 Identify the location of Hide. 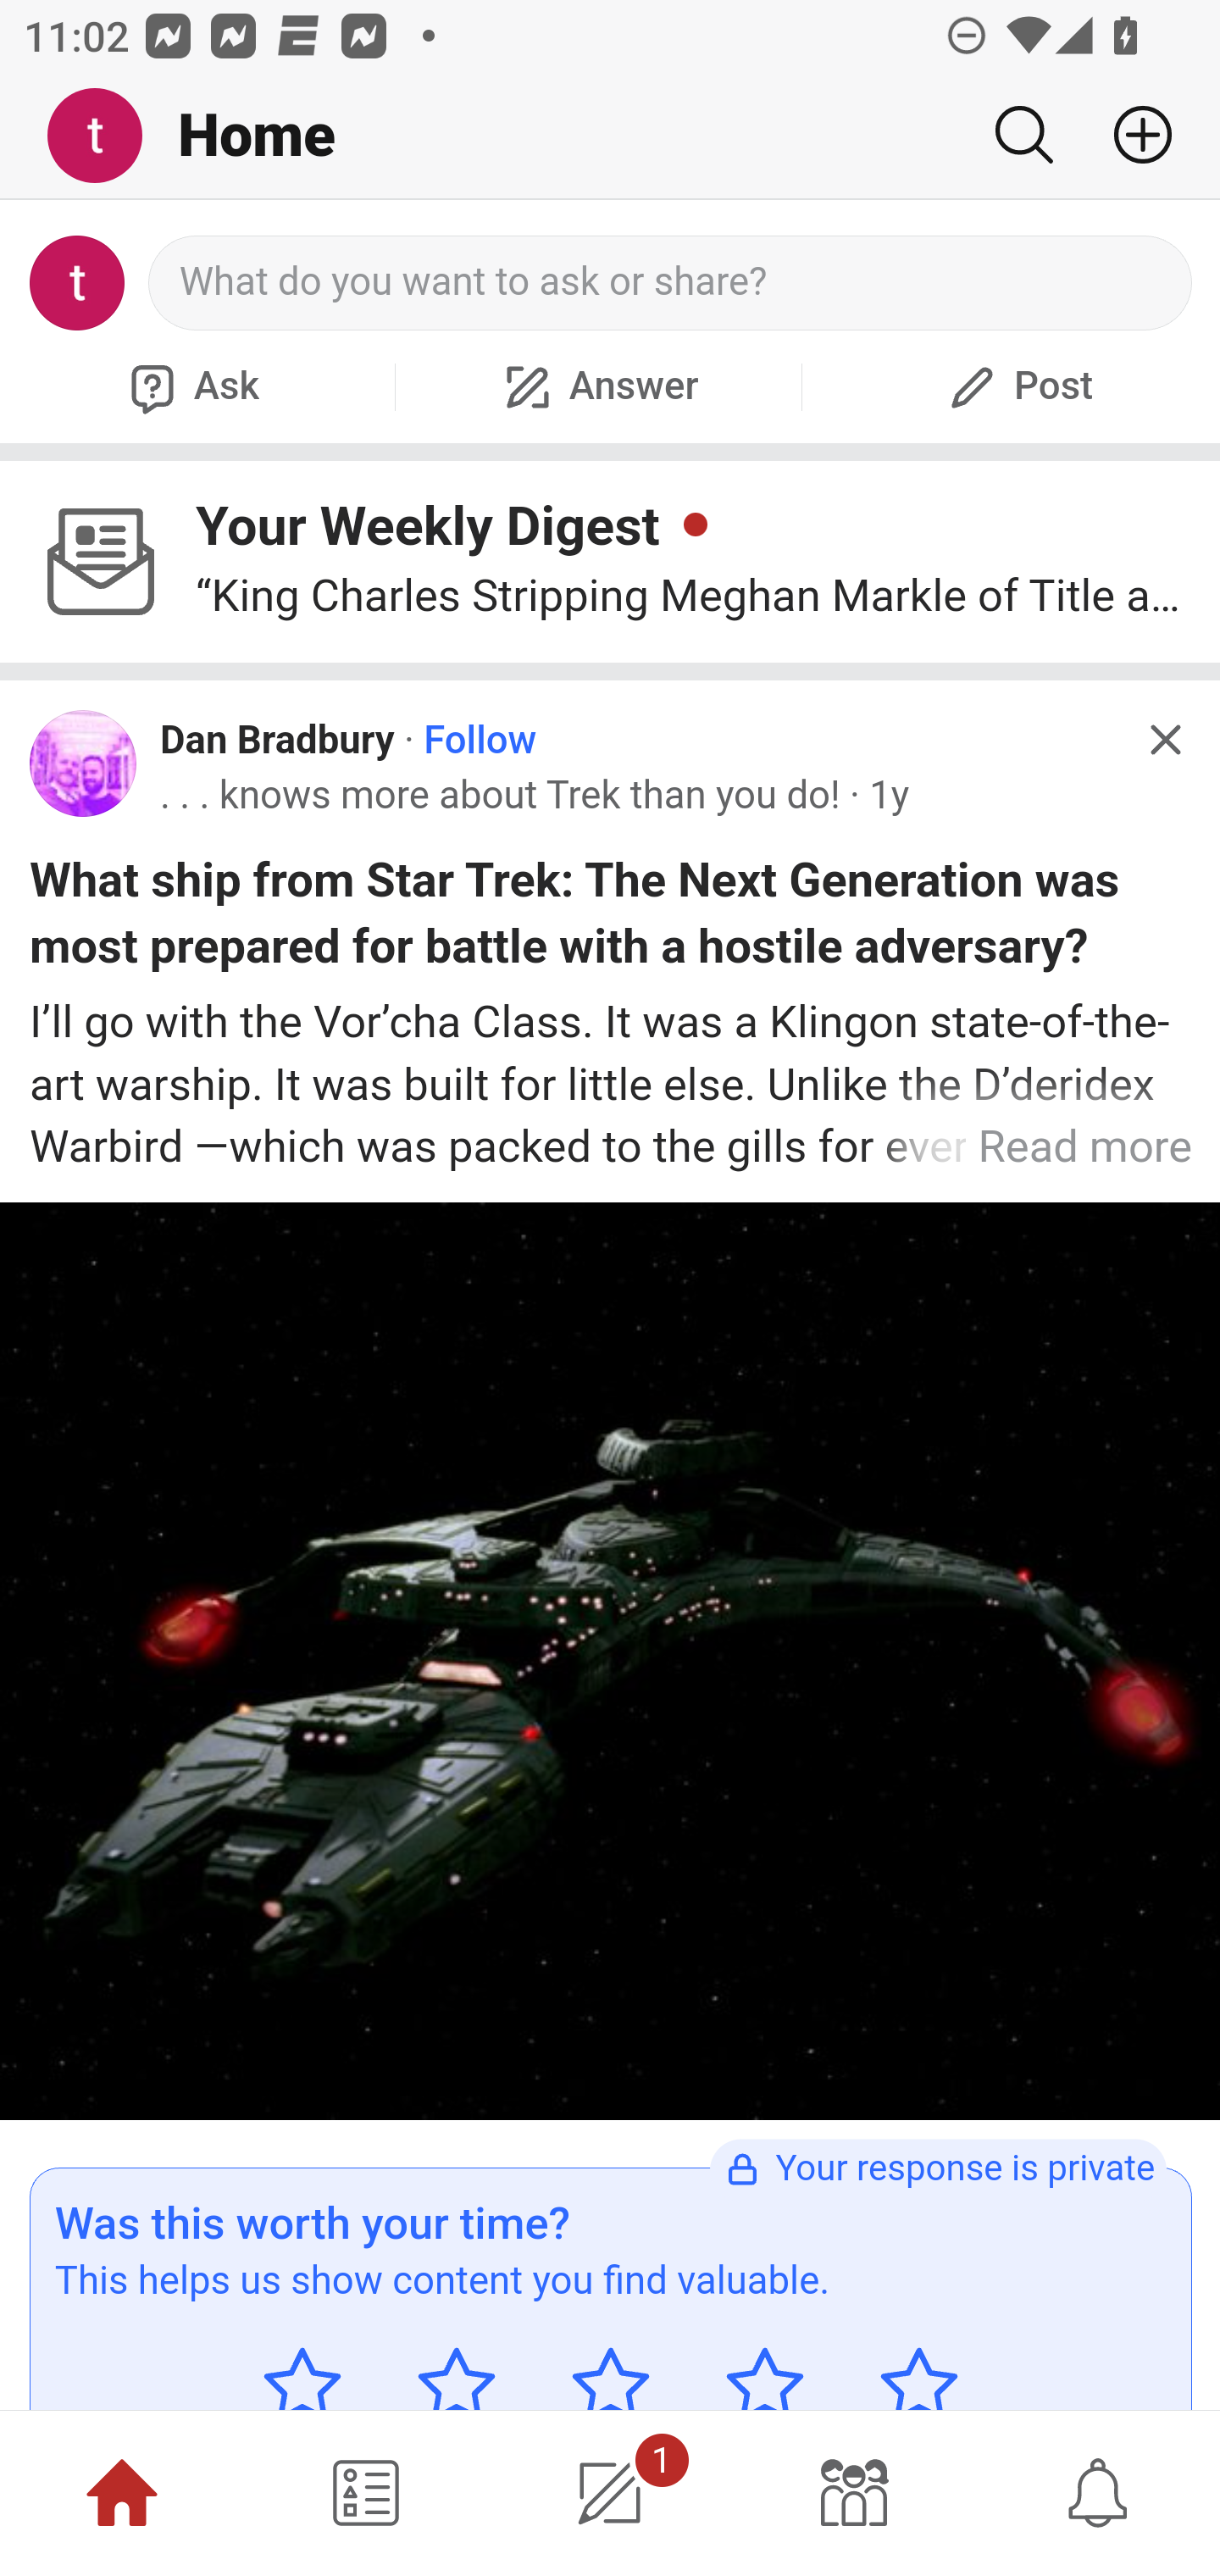
(1164, 739).